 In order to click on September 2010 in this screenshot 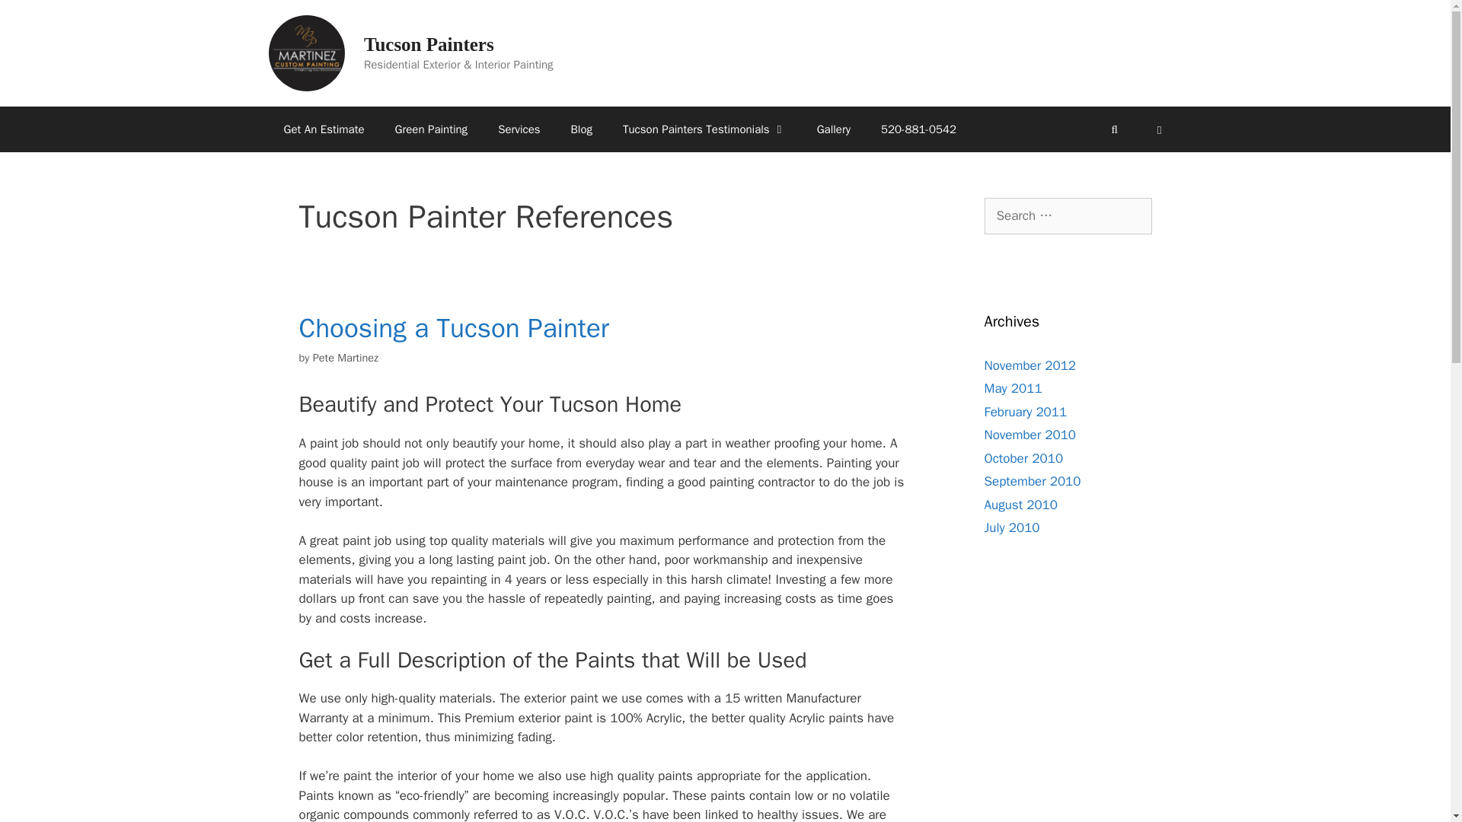, I will do `click(1032, 481)`.